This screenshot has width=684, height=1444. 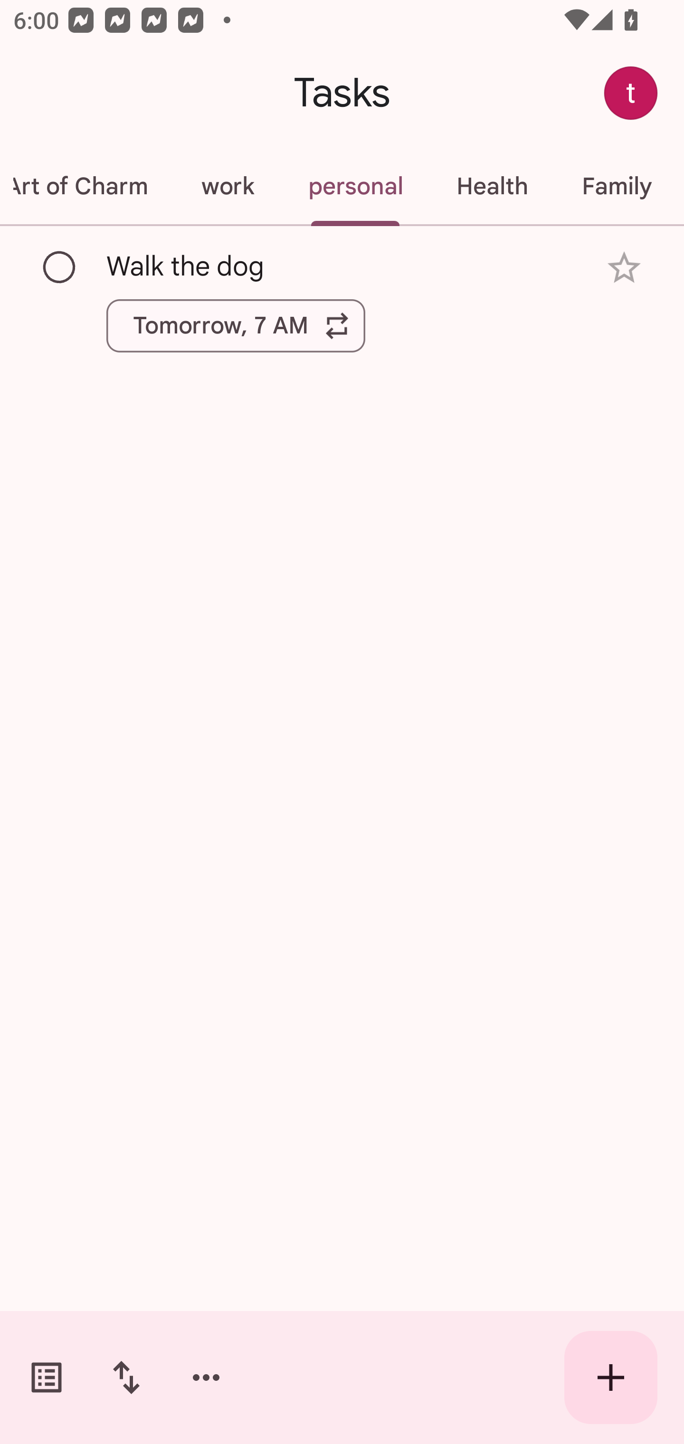 I want to click on More options, so click(x=206, y=1377).